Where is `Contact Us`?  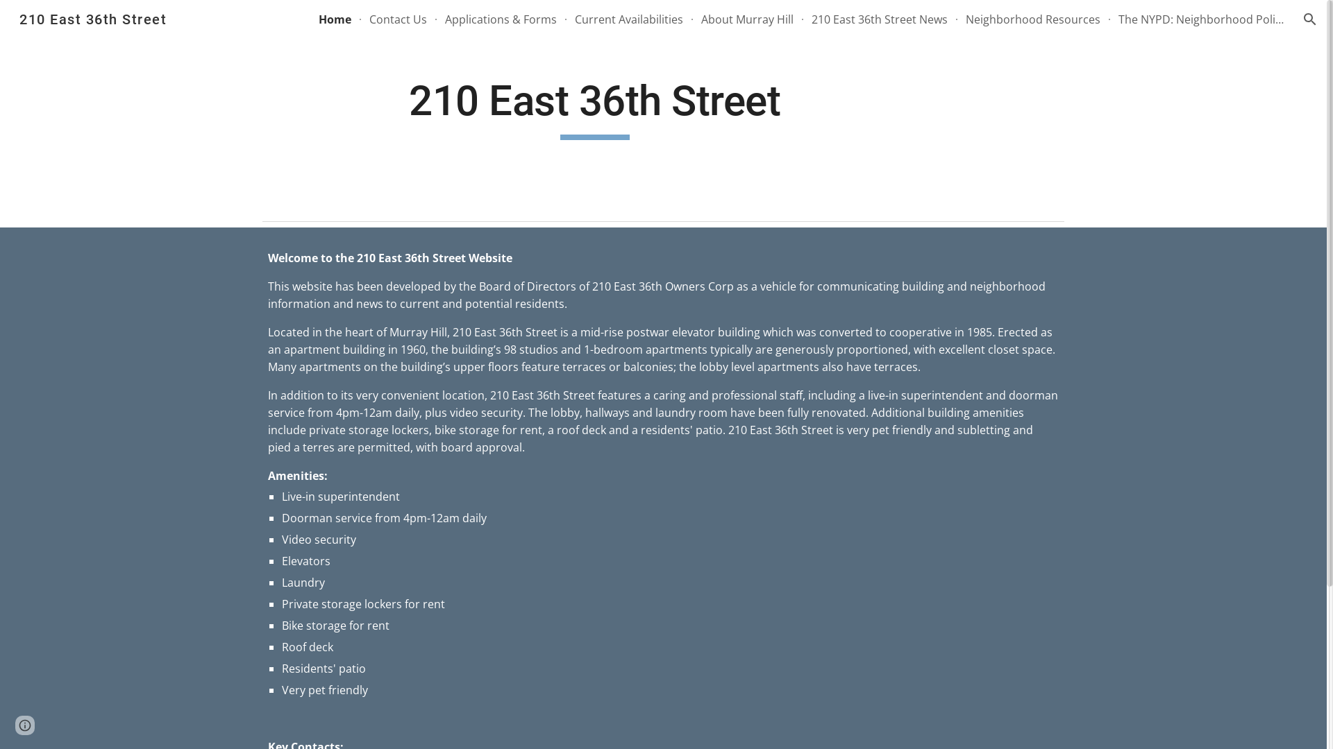 Contact Us is located at coordinates (399, 19).